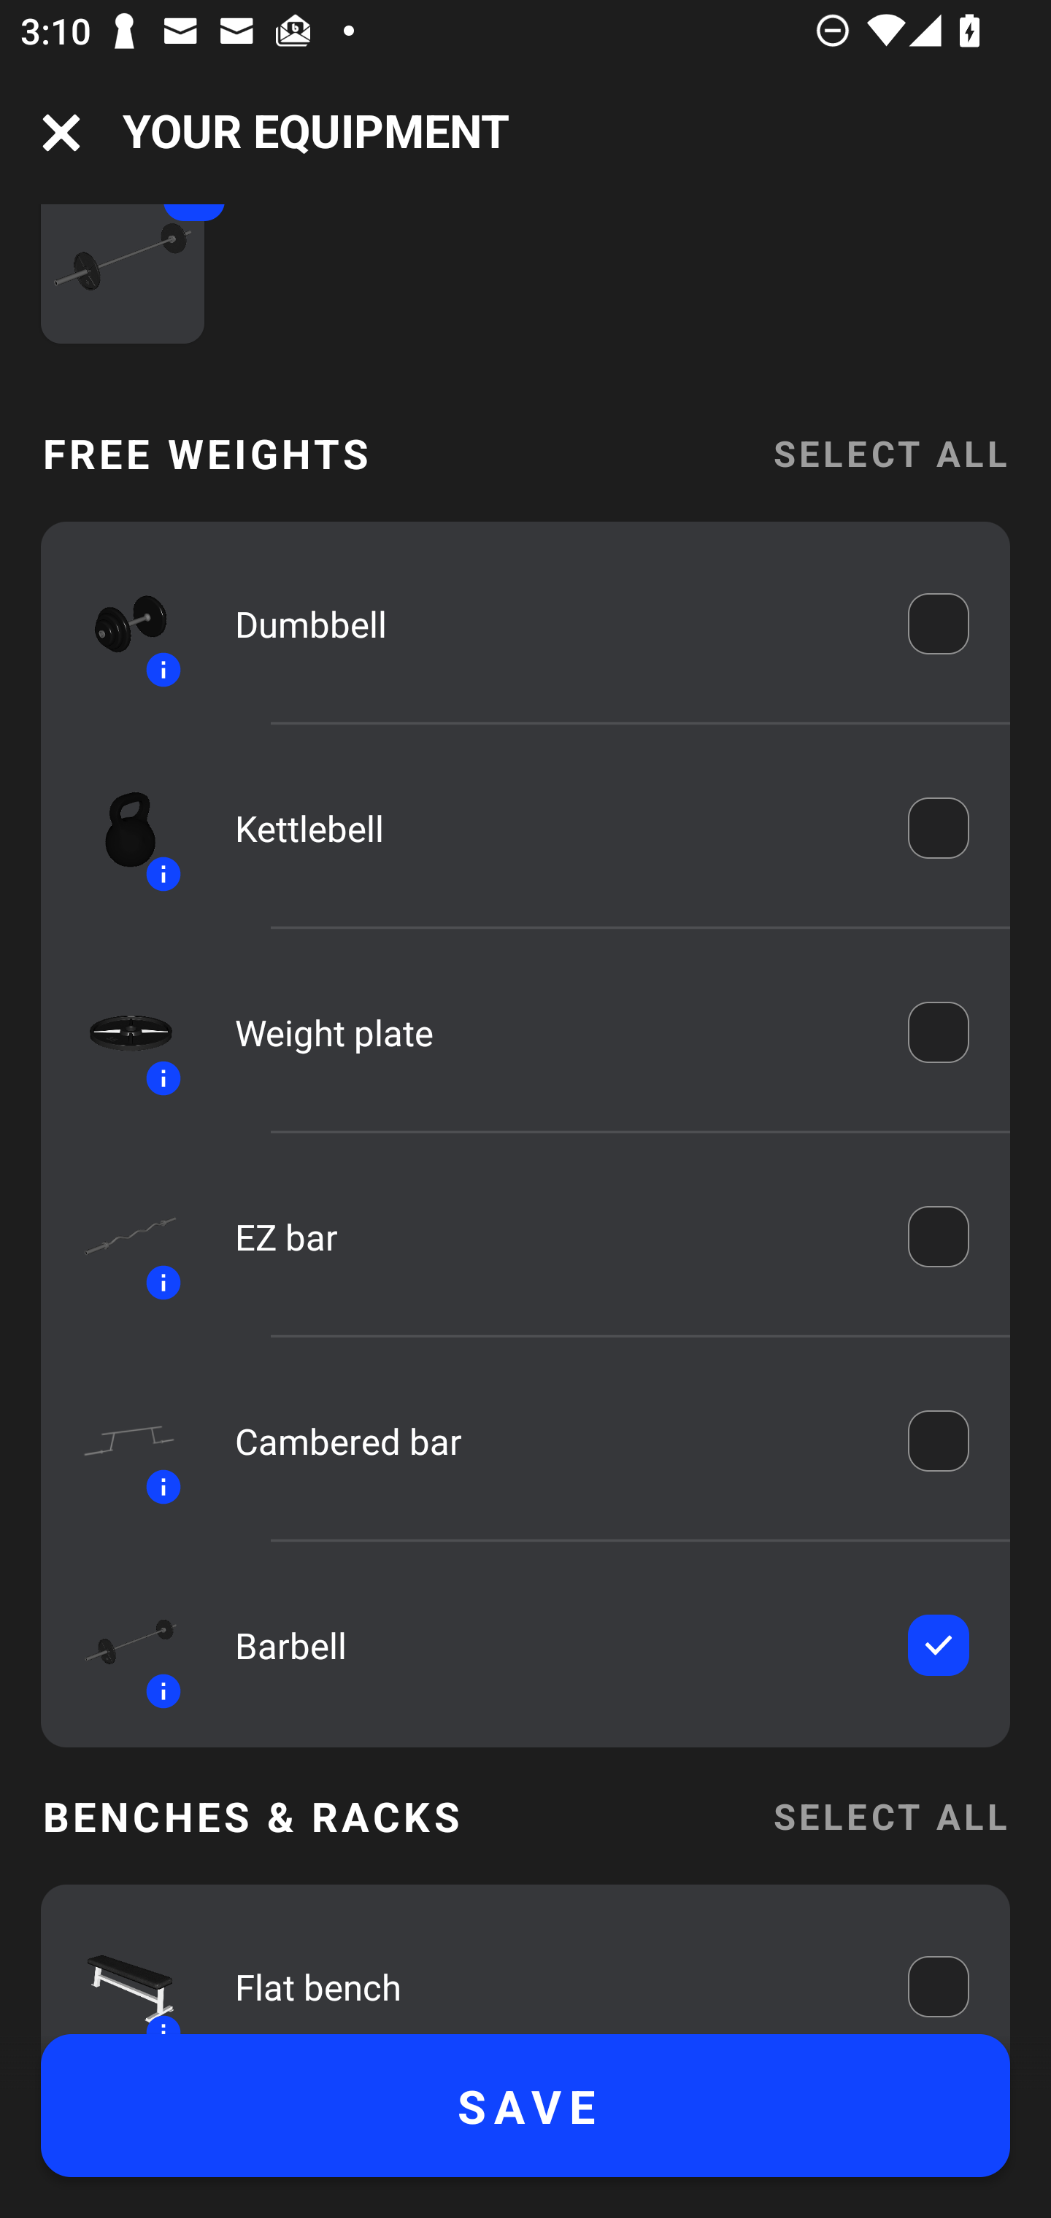 This screenshot has height=2218, width=1051. What do you see at coordinates (61, 133) in the screenshot?
I see `Navigation icon` at bounding box center [61, 133].